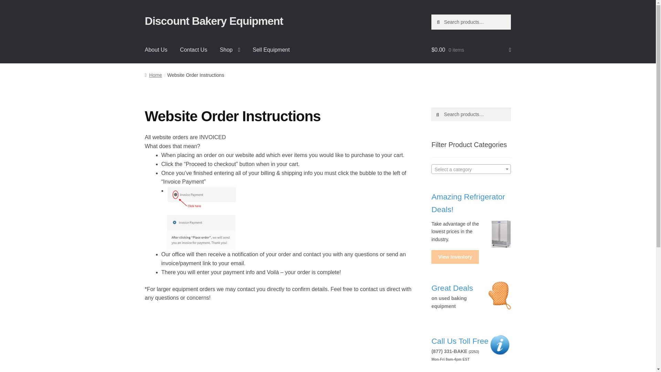  What do you see at coordinates (193, 50) in the screenshot?
I see `Search` at bounding box center [193, 50].